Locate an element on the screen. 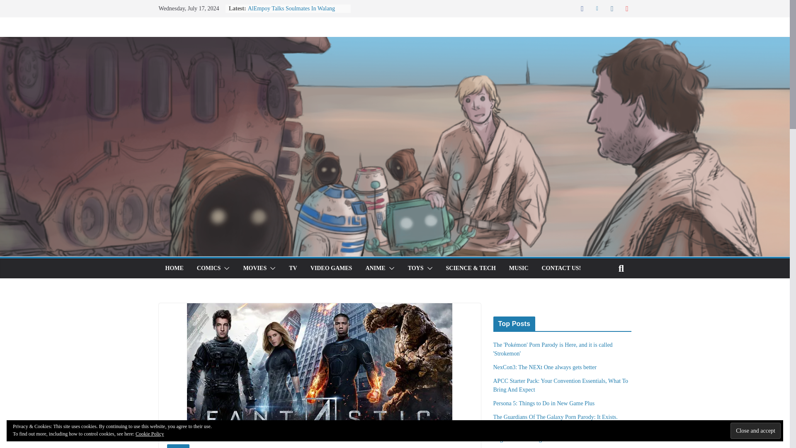  VIDEO GAMES is located at coordinates (331, 268).